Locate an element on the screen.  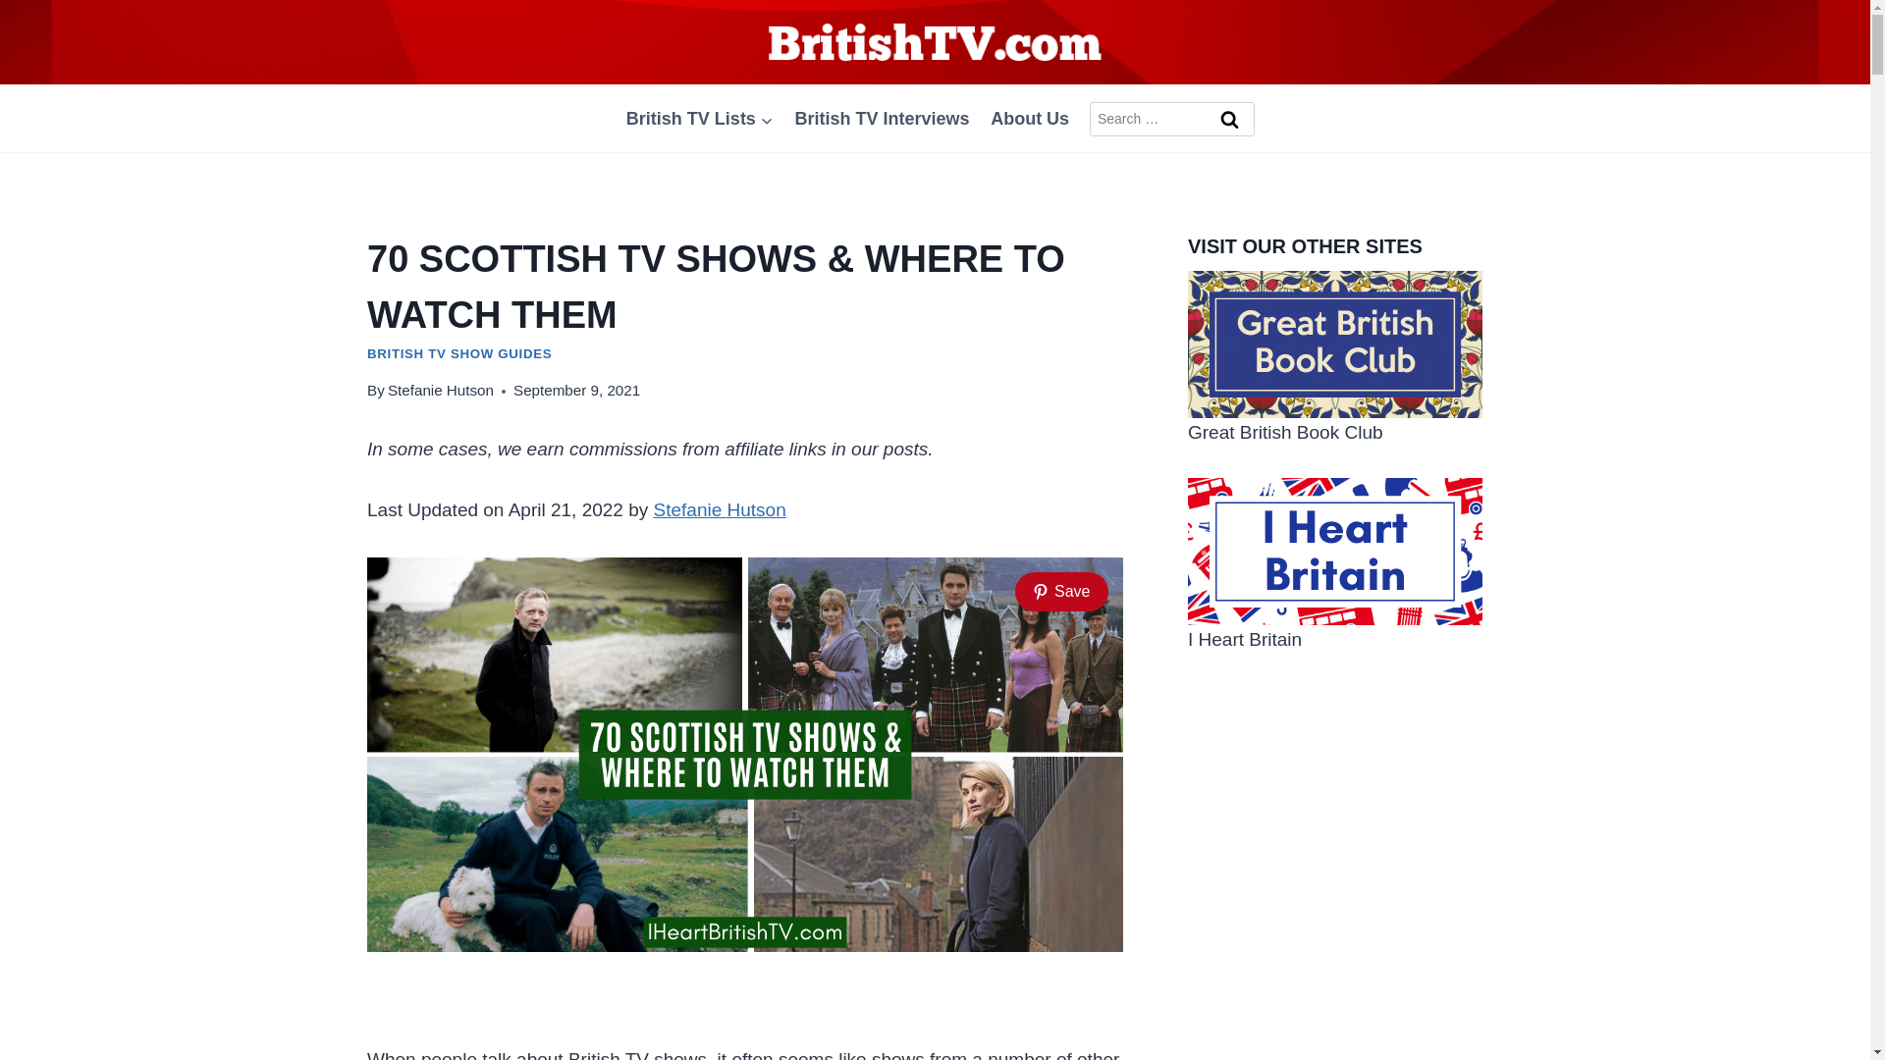
Stefanie Hutson is located at coordinates (441, 390).